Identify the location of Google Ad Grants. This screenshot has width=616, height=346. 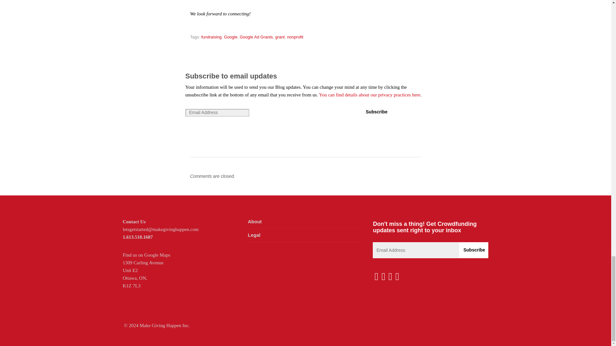
(256, 37).